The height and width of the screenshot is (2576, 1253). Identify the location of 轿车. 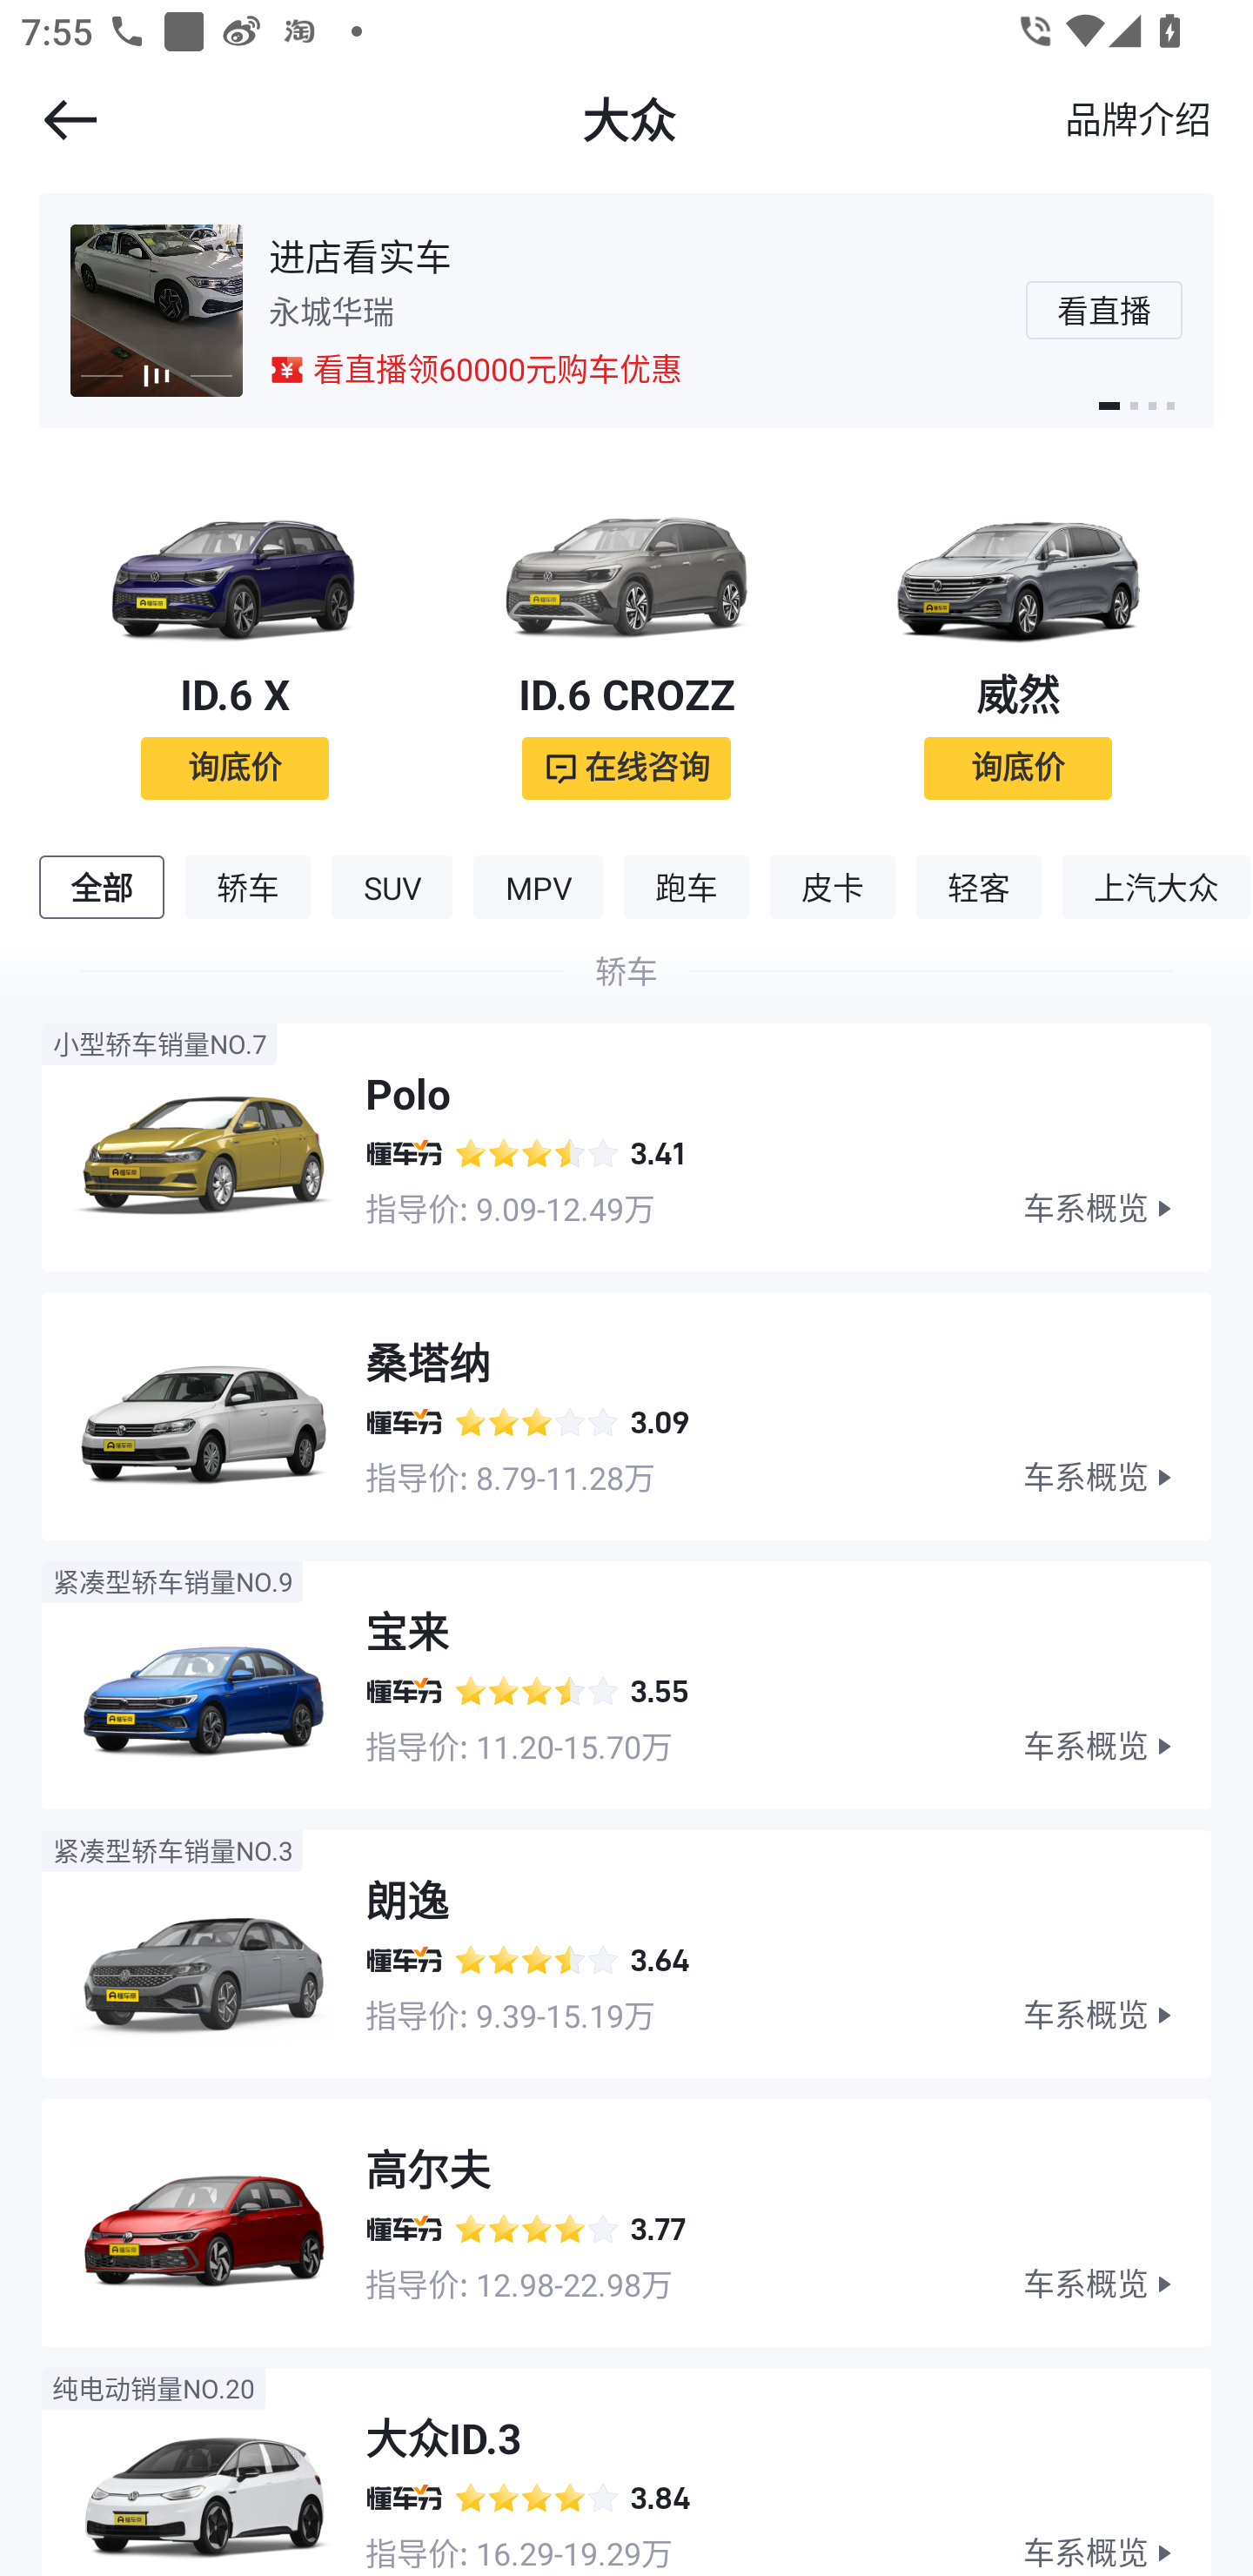
(248, 887).